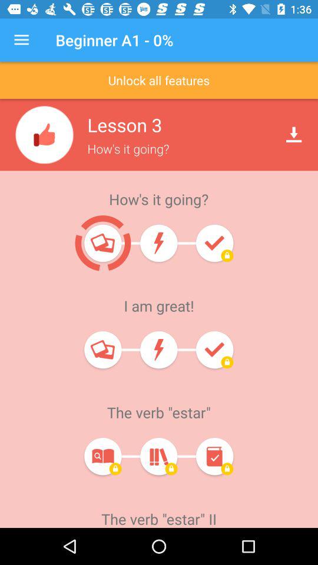 The image size is (318, 565). Describe the element at coordinates (21, 40) in the screenshot. I see `turn on the item above the unlock all features` at that location.